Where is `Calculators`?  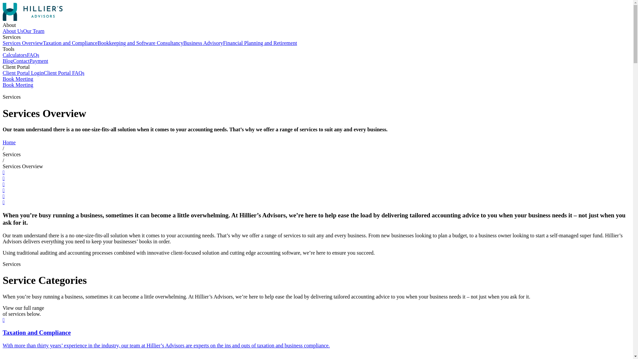
Calculators is located at coordinates (15, 55).